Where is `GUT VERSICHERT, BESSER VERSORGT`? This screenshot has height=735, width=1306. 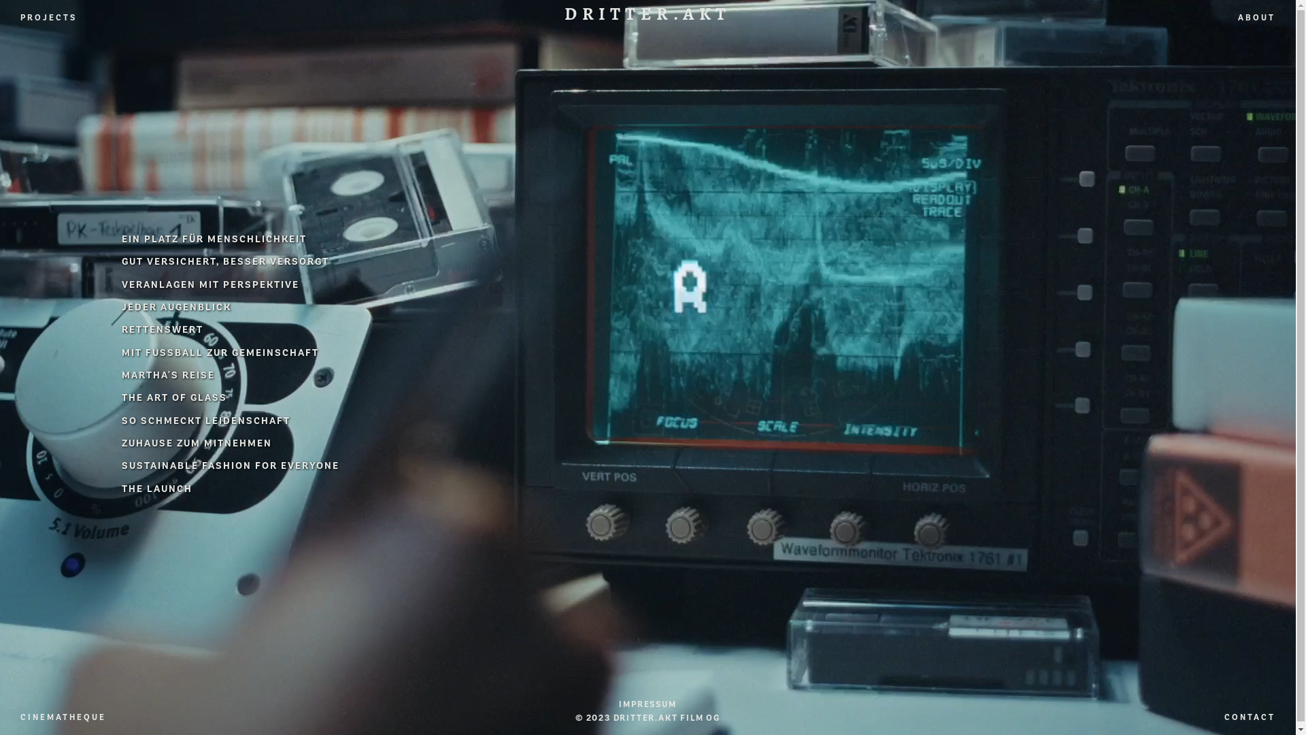
GUT VERSICHERT, BESSER VERSORGT is located at coordinates (226, 261).